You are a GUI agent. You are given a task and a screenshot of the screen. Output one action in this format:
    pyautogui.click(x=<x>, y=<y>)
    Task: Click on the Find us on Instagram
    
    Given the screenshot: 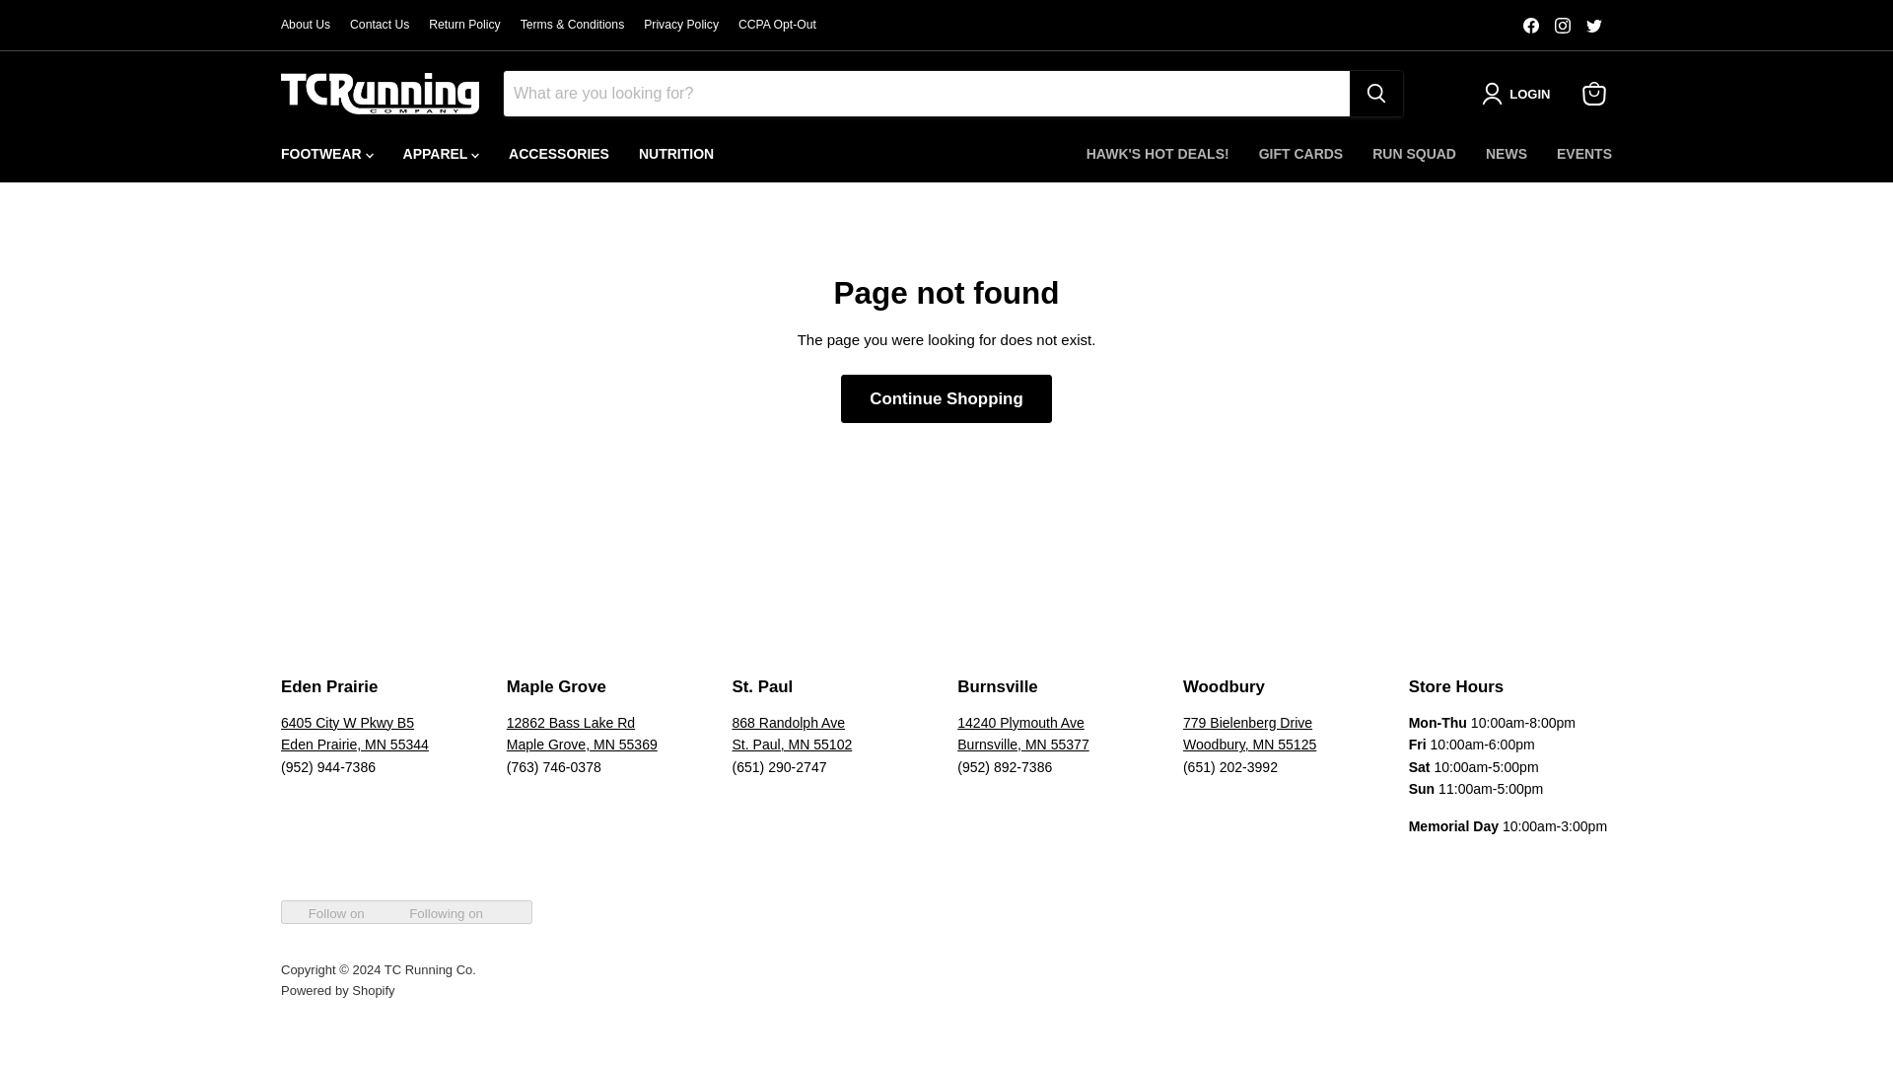 What is the action you would take?
    pyautogui.click(x=1562, y=25)
    